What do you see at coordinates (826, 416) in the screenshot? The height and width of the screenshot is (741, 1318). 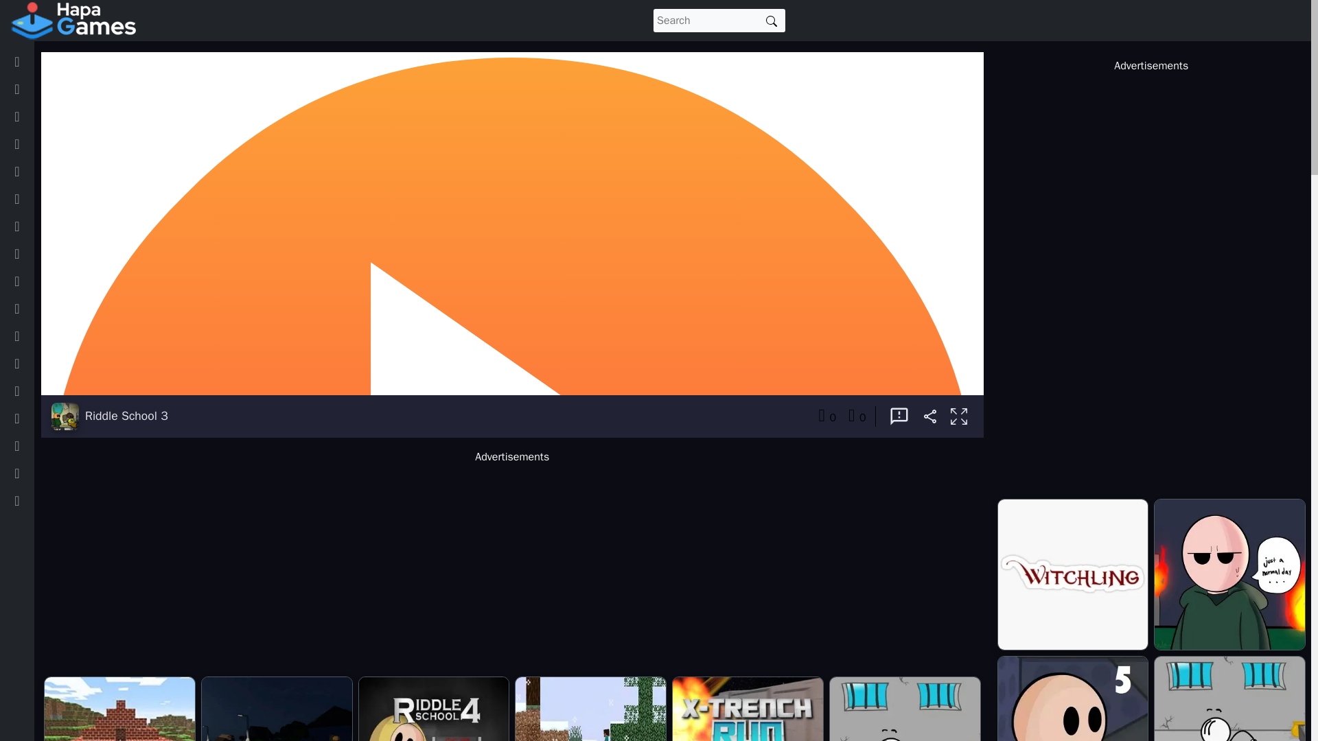 I see `0` at bounding box center [826, 416].